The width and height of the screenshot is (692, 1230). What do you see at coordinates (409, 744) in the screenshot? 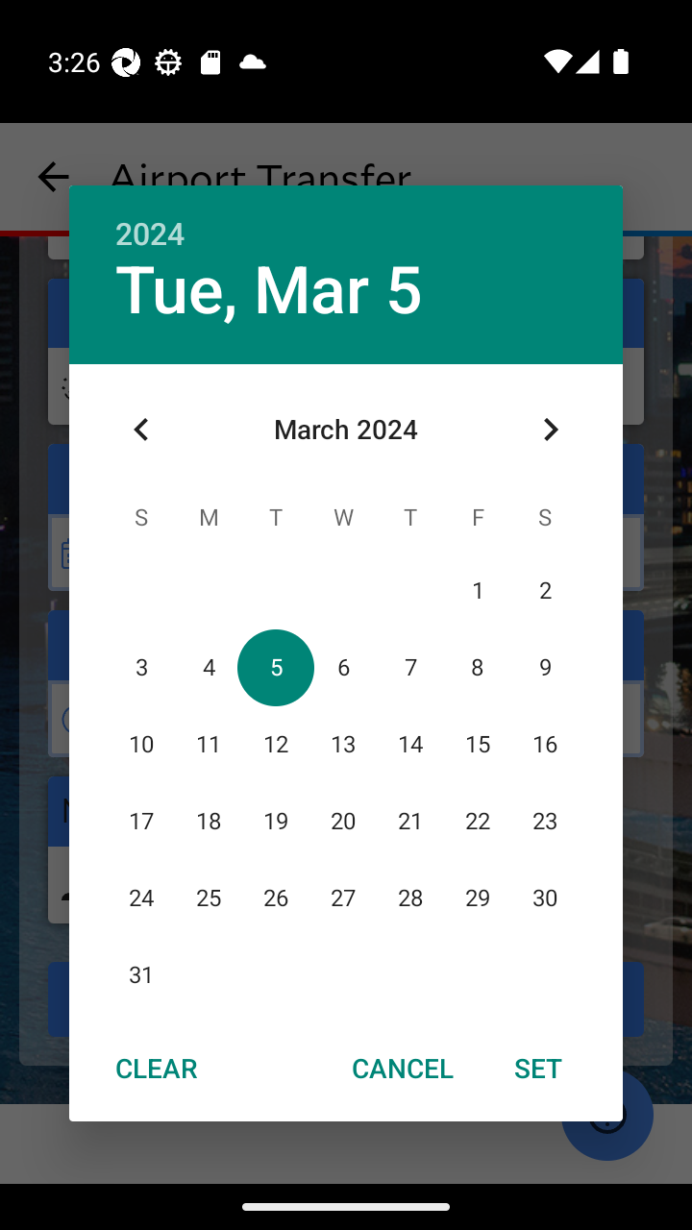
I see `14 14 March 2024` at bounding box center [409, 744].